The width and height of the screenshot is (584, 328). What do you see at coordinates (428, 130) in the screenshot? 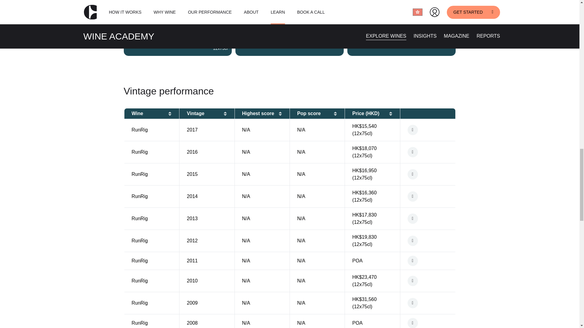
I see `RunRig, 2017` at bounding box center [428, 130].